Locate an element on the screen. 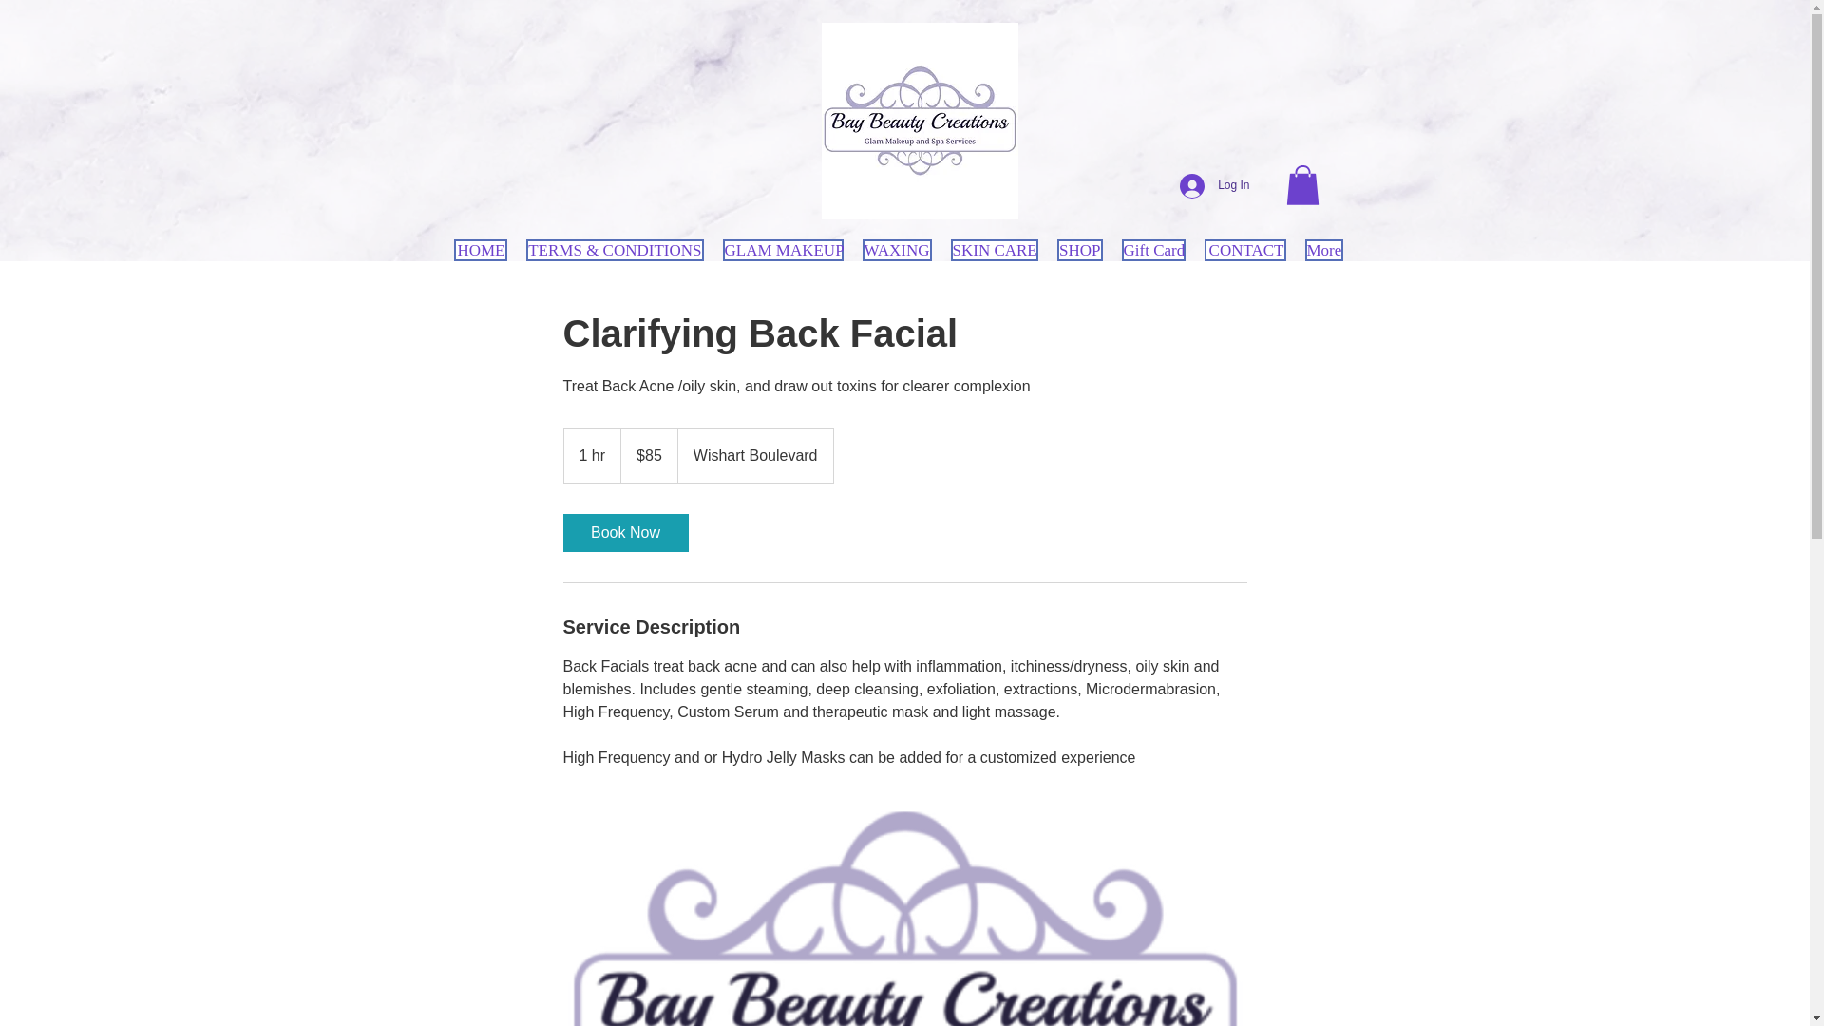 The height and width of the screenshot is (1026, 1824). Gift Card is located at coordinates (1152, 250).